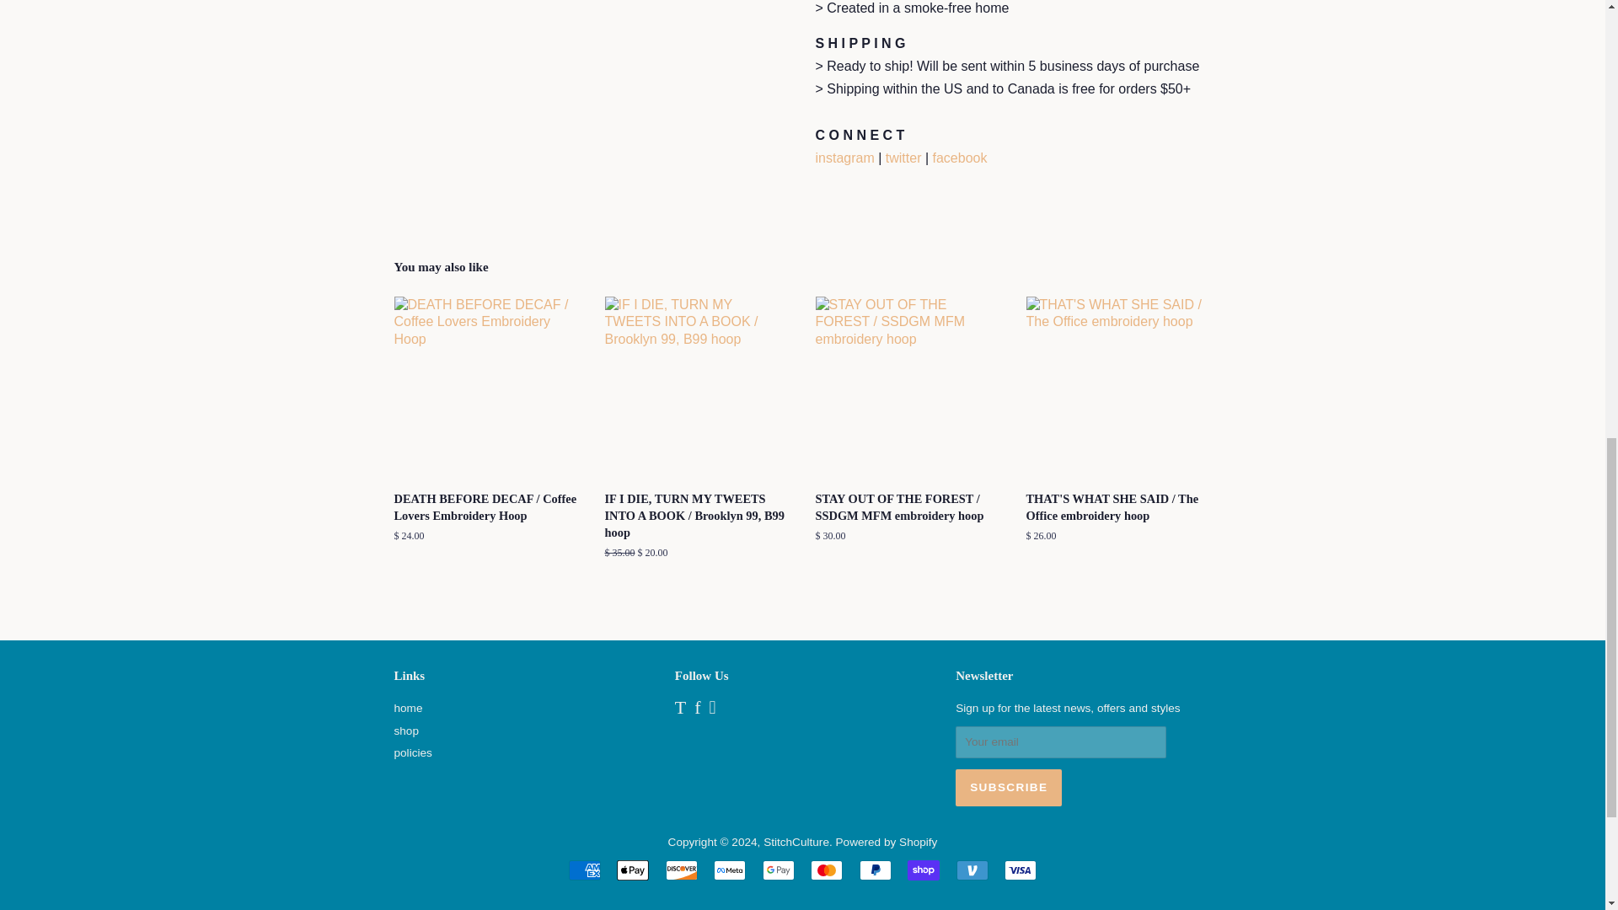 Image resolution: width=1618 pixels, height=910 pixels. I want to click on PayPal, so click(875, 870).